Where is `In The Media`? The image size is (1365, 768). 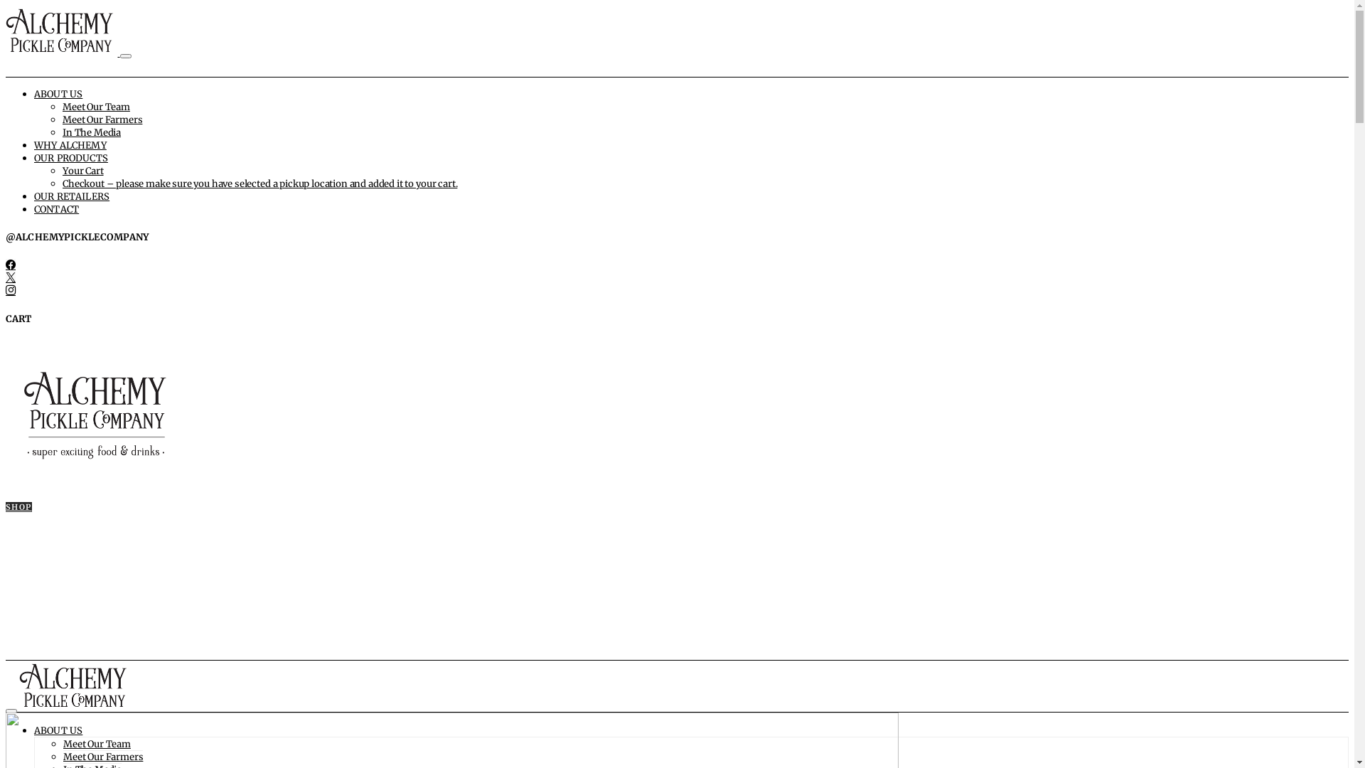 In The Media is located at coordinates (92, 132).